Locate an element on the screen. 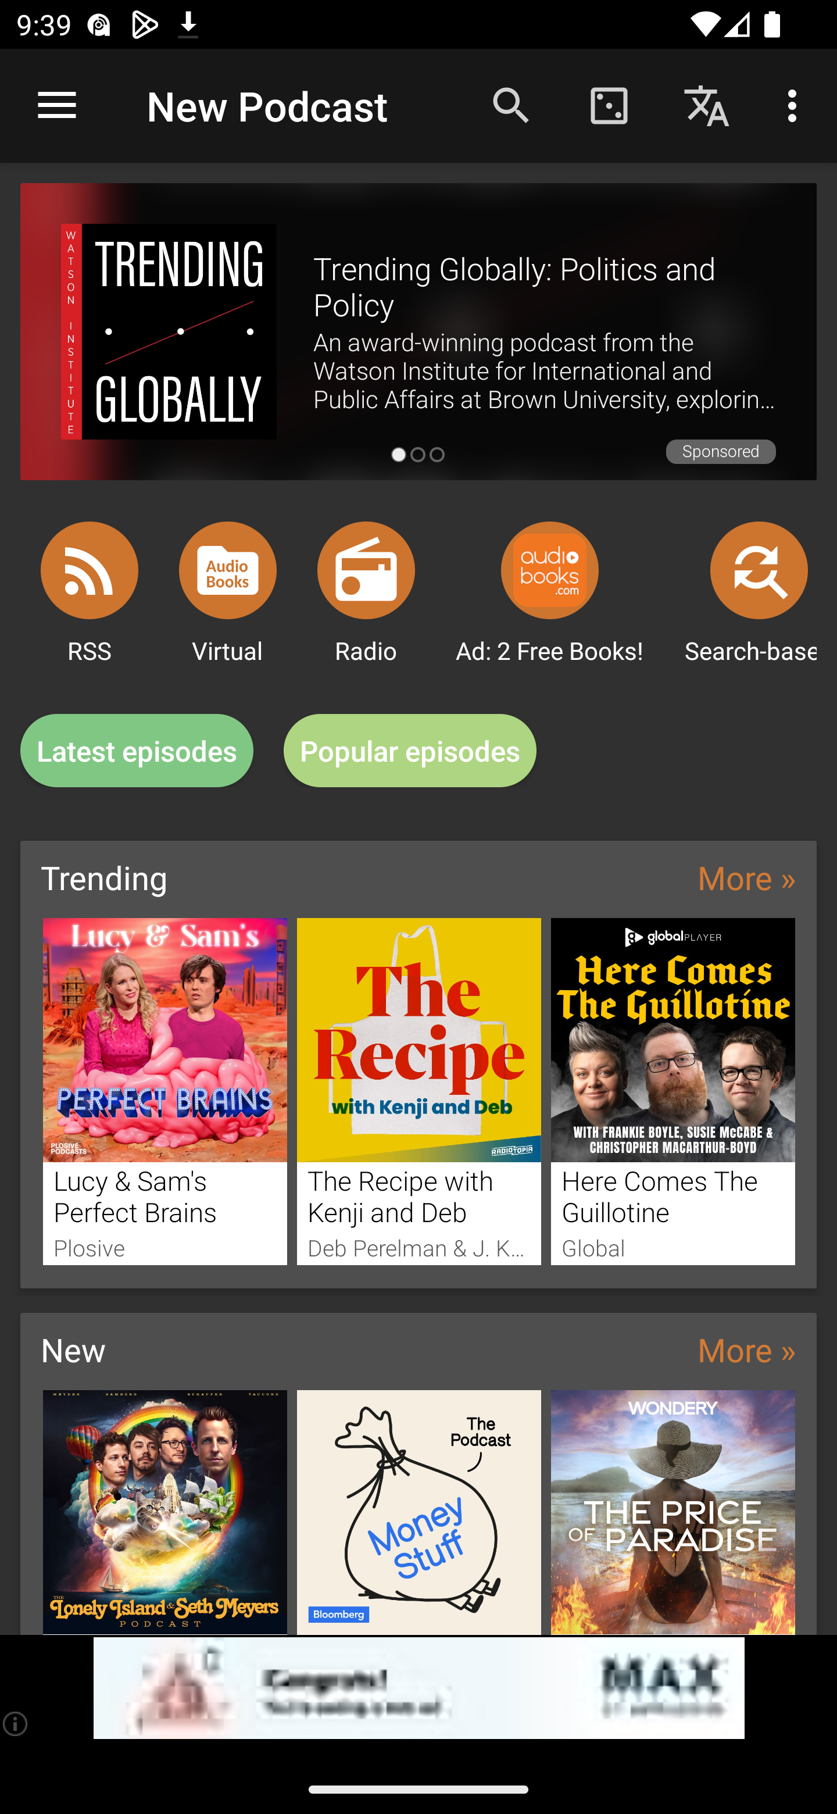 This screenshot has height=1814, width=837. Random pick is located at coordinates (609, 105).